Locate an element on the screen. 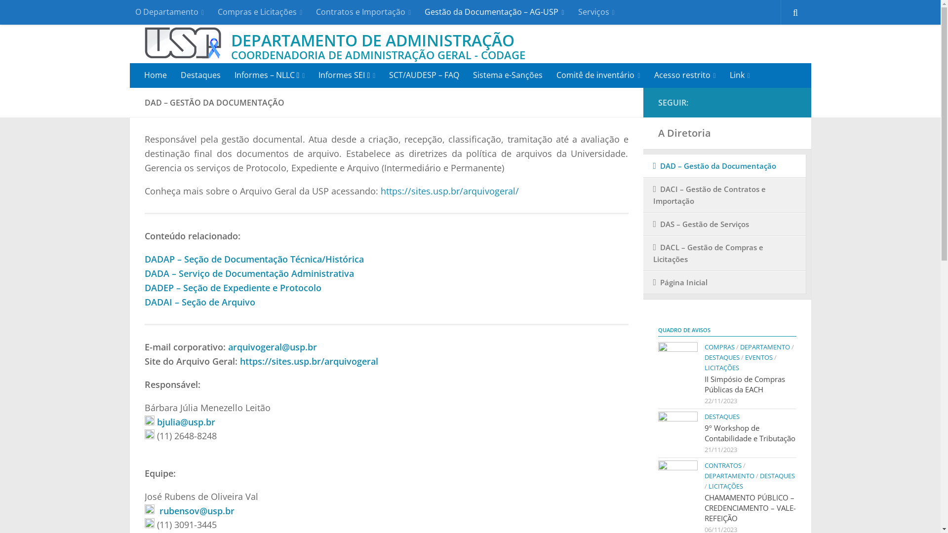  CONTRATOS is located at coordinates (723, 465).